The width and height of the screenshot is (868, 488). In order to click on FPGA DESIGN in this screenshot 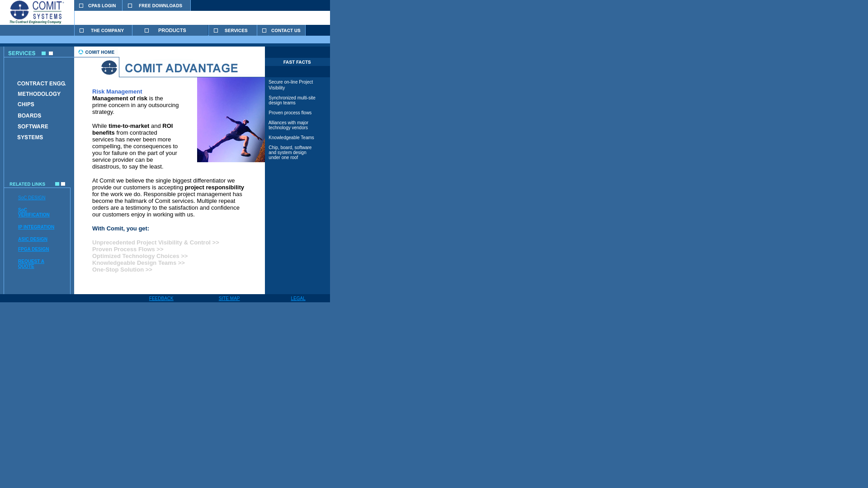, I will do `click(33, 249)`.